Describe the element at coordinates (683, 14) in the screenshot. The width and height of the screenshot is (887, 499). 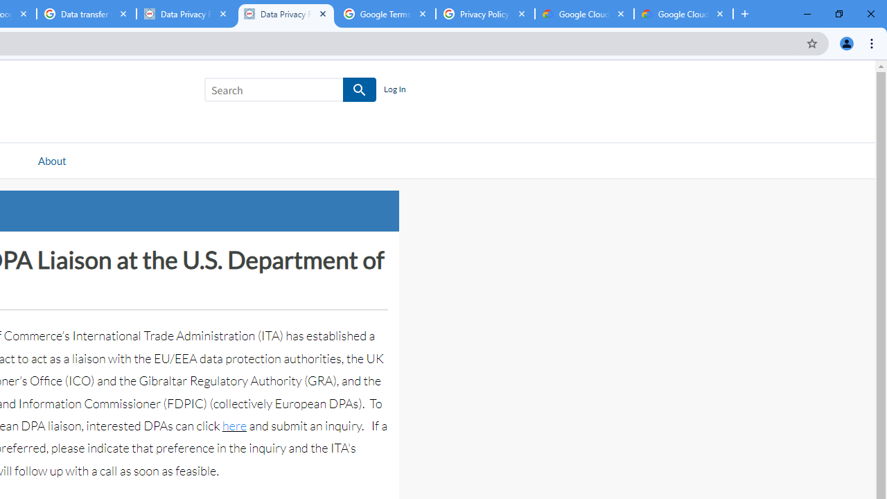
I see `Google Cloud Privacy Notice` at that location.